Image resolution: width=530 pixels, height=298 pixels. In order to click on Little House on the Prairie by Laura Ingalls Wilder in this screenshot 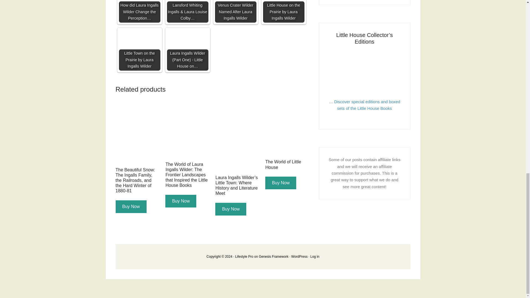, I will do `click(283, 11)`.